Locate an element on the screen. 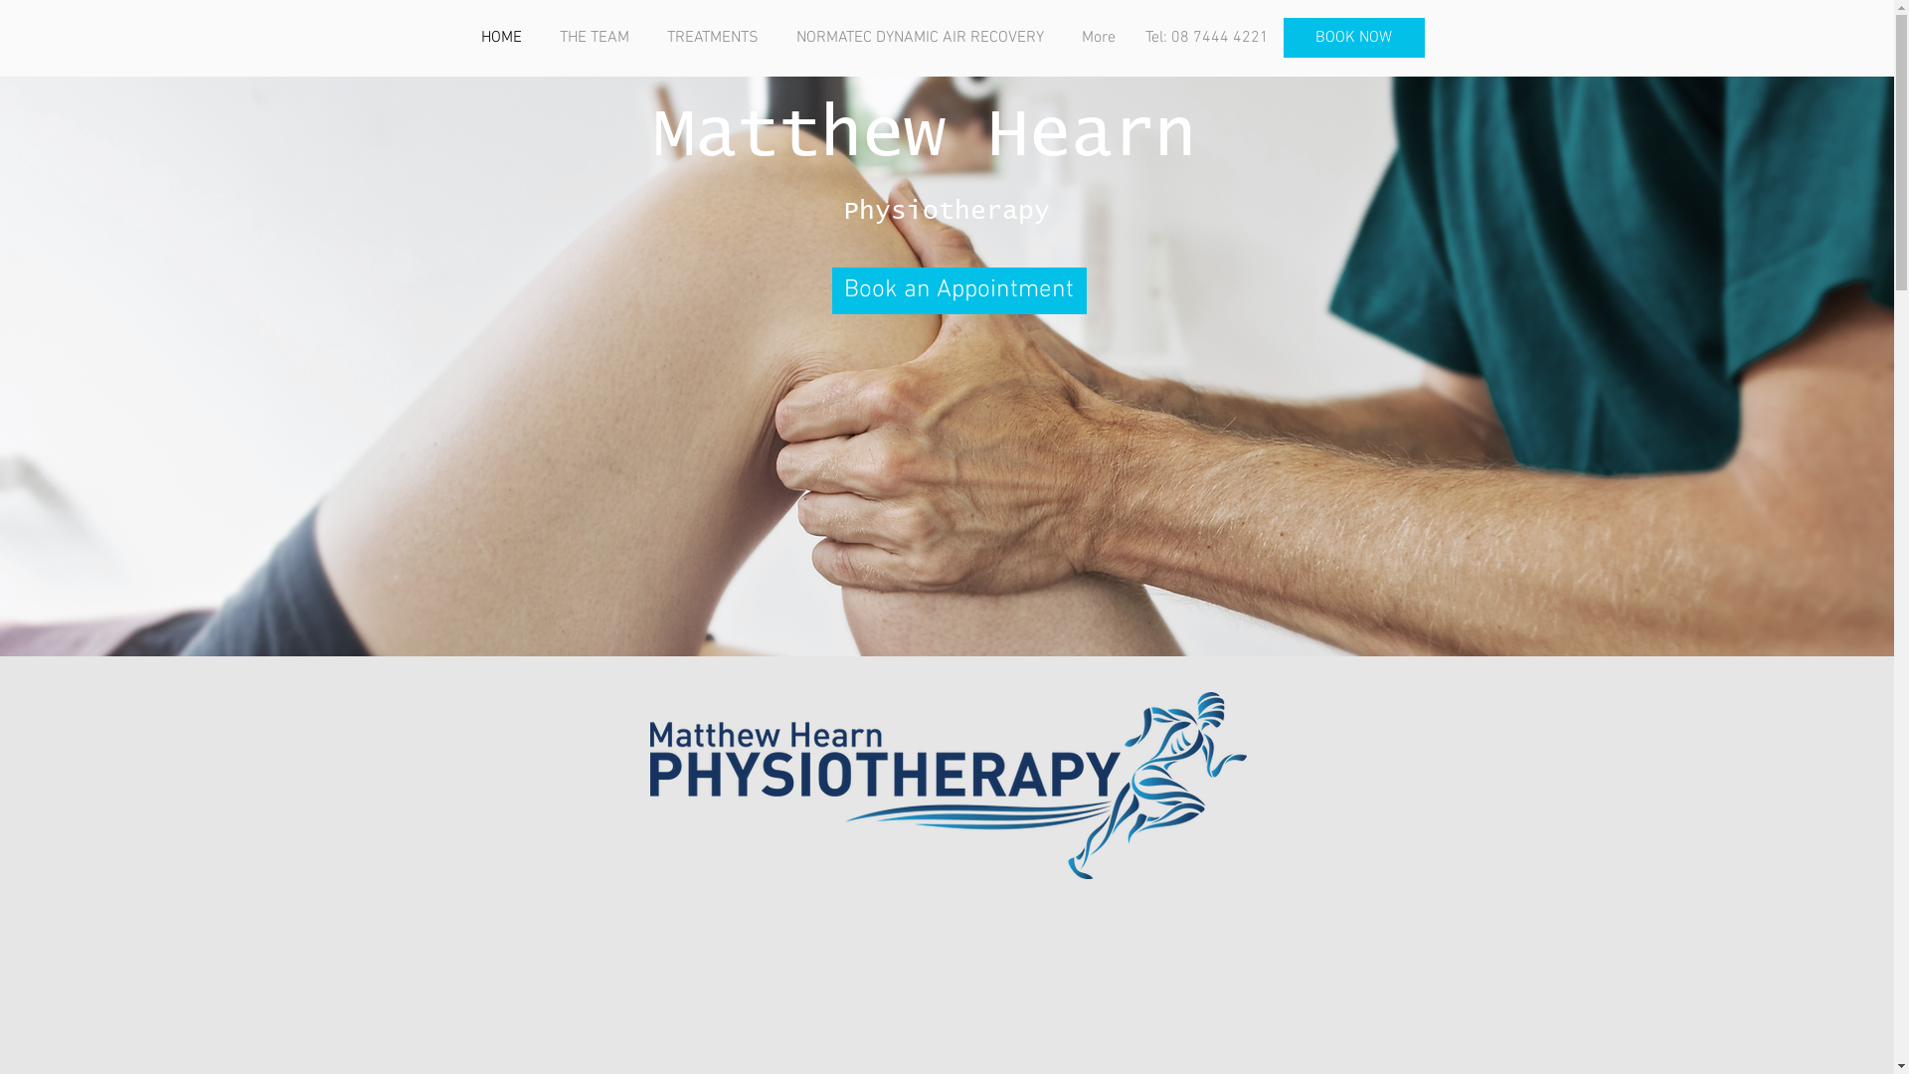 The width and height of the screenshot is (1909, 1074). THE TEAM is located at coordinates (599, 38).